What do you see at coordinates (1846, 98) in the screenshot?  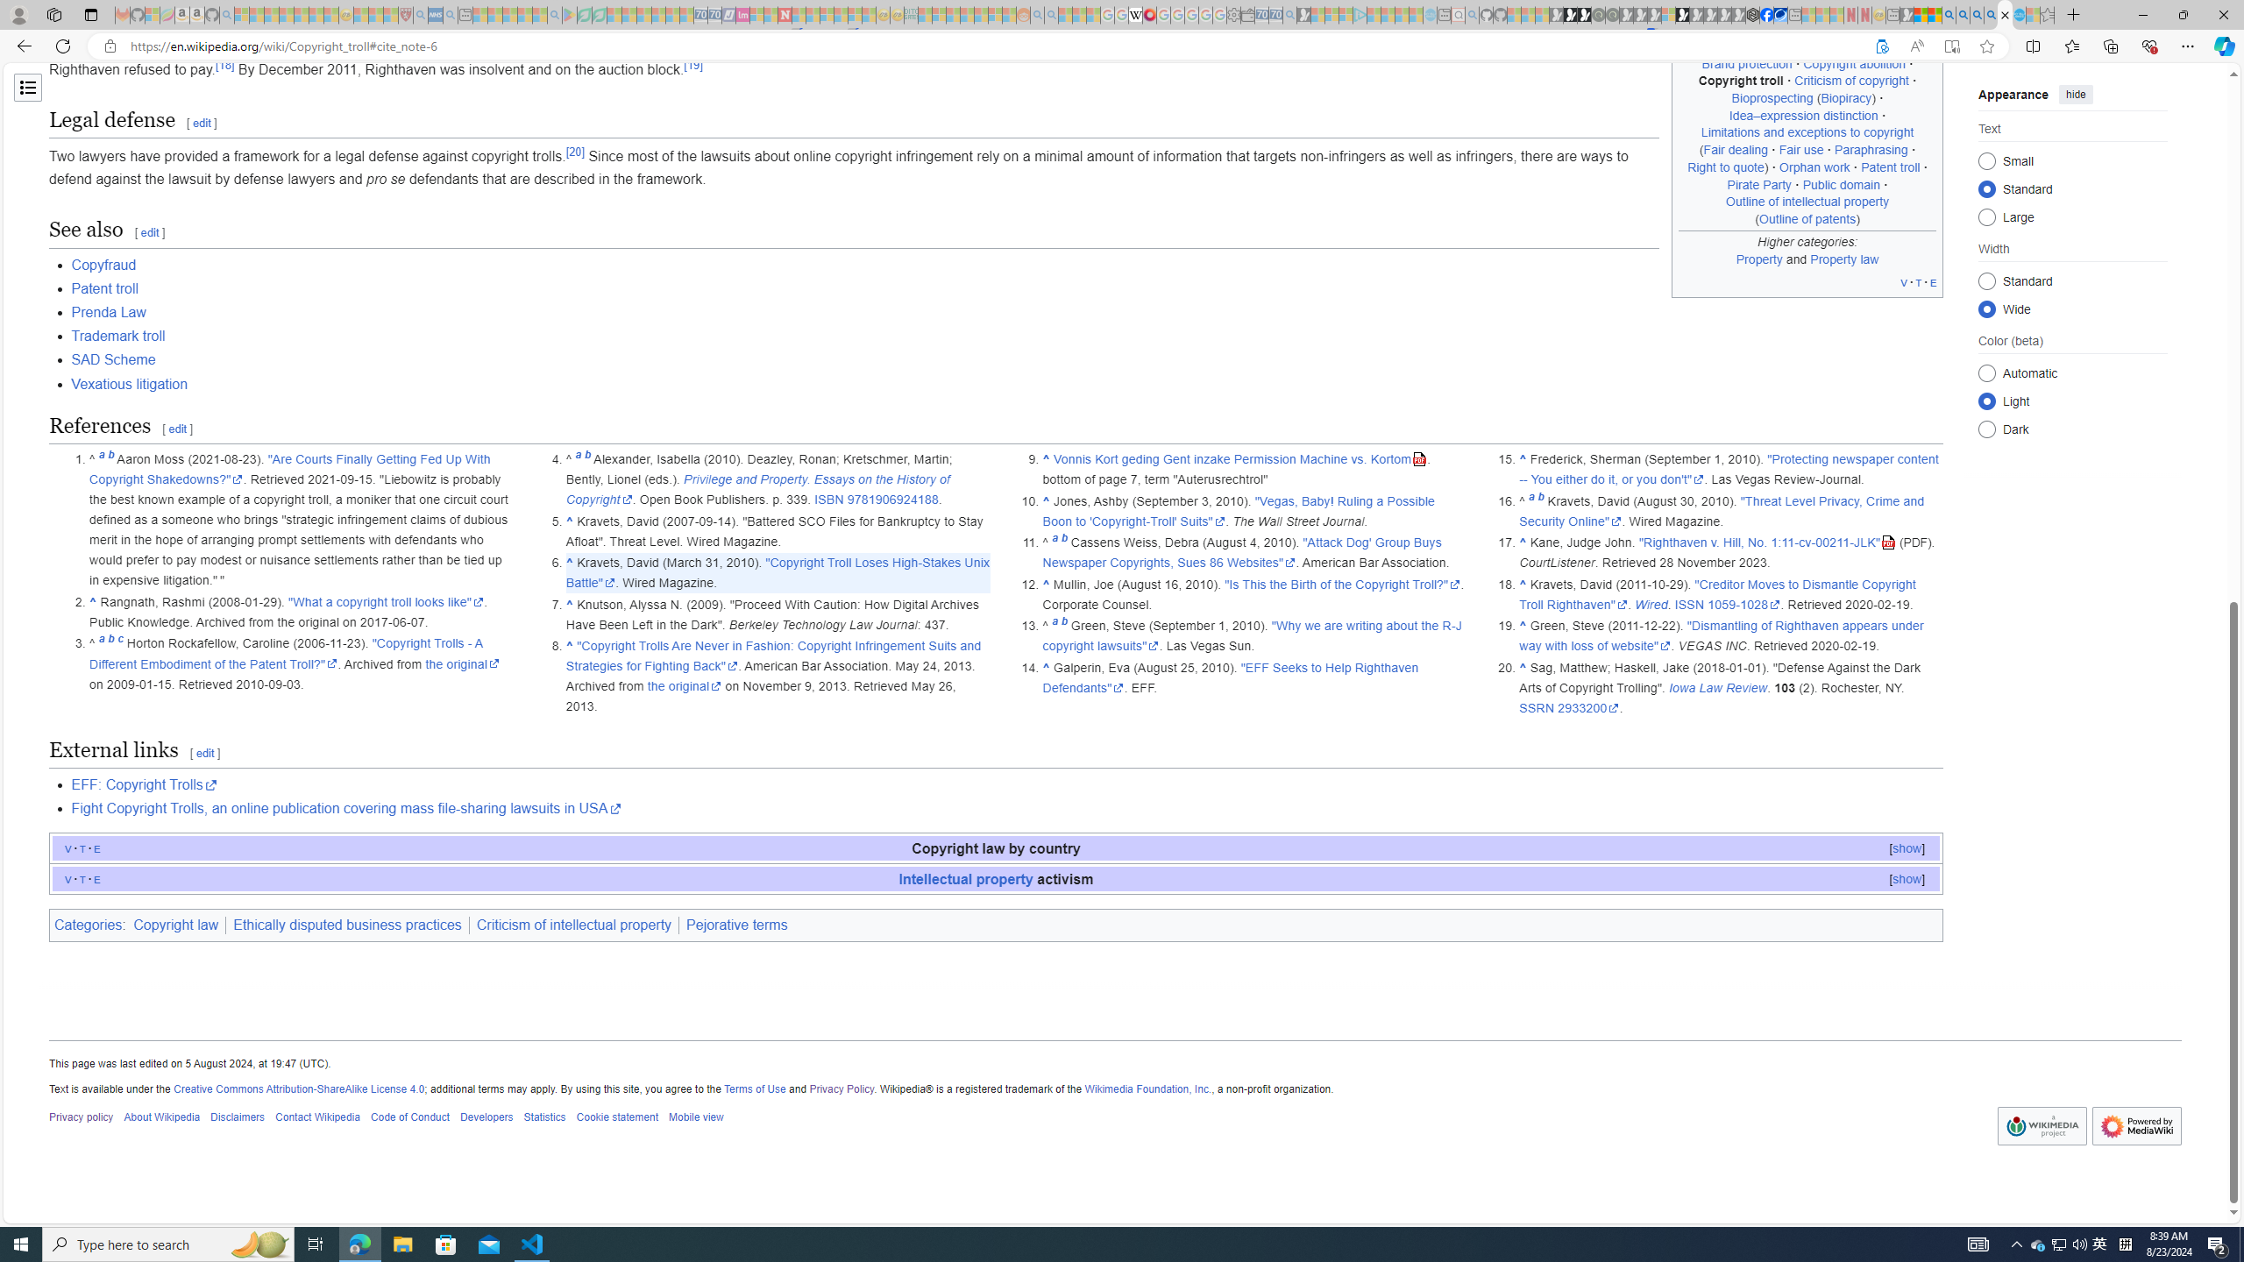 I see `Biopiracy` at bounding box center [1846, 98].